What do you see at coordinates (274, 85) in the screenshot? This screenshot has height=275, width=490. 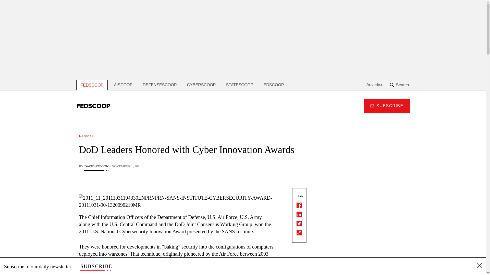 I see `EDSCOOP` at bounding box center [274, 85].